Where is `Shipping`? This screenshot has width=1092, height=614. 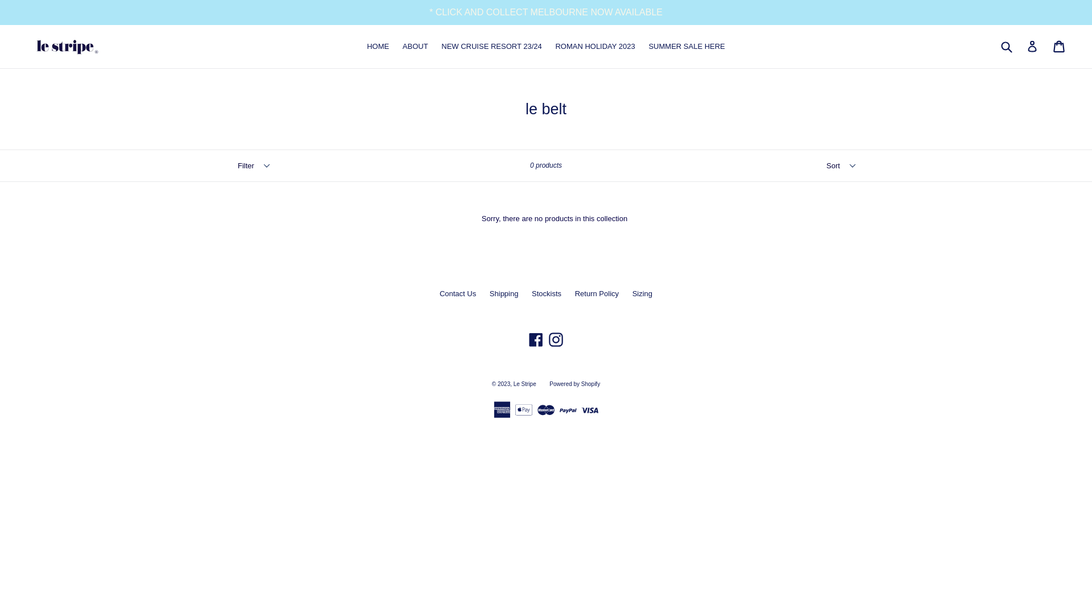 Shipping is located at coordinates (504, 293).